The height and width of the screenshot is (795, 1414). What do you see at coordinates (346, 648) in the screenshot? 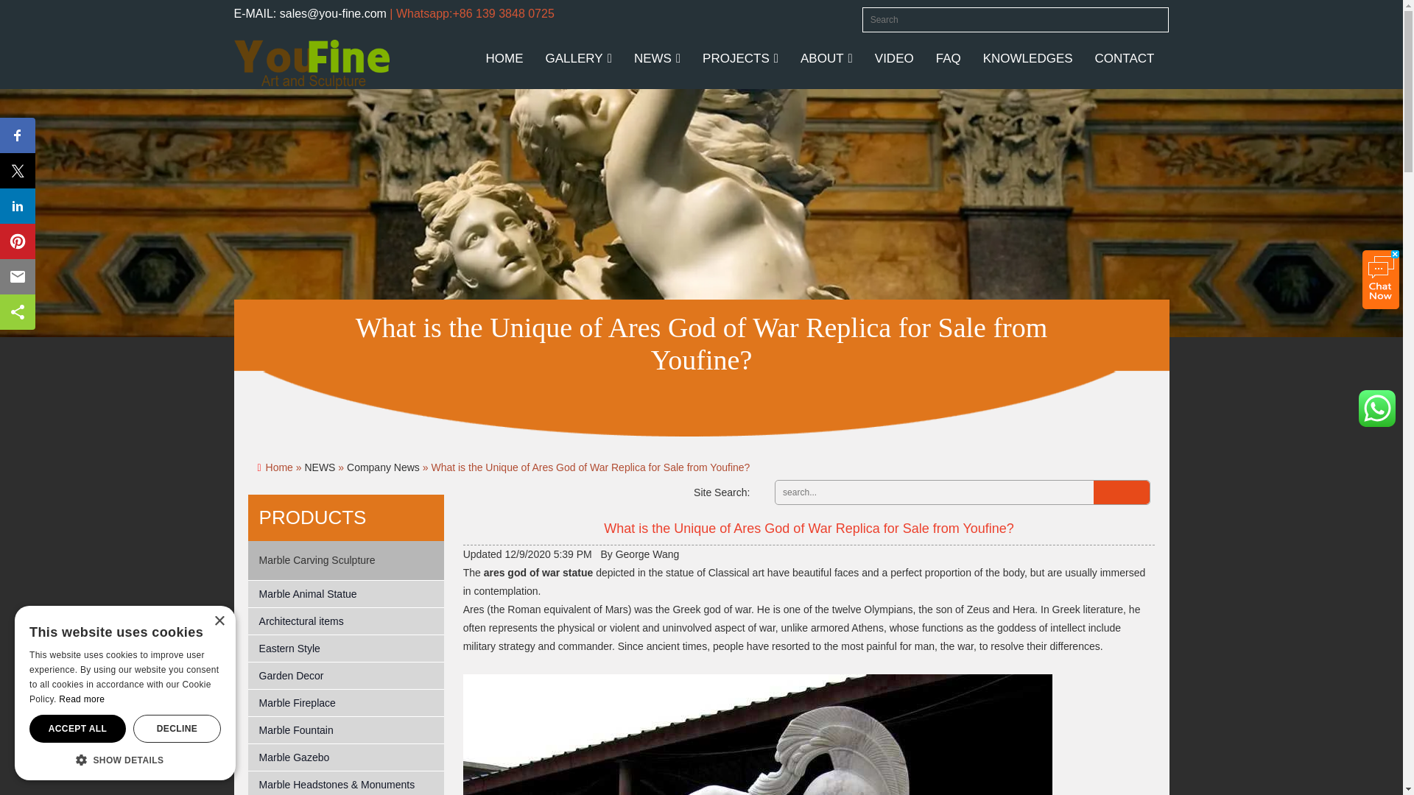
I see `Eastern Style` at bounding box center [346, 648].